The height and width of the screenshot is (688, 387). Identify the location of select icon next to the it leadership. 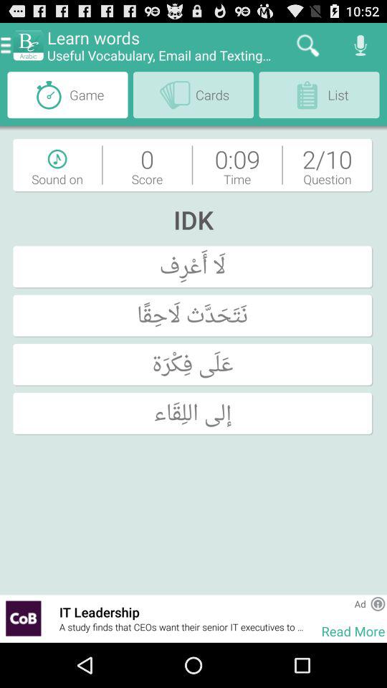
(53, 618).